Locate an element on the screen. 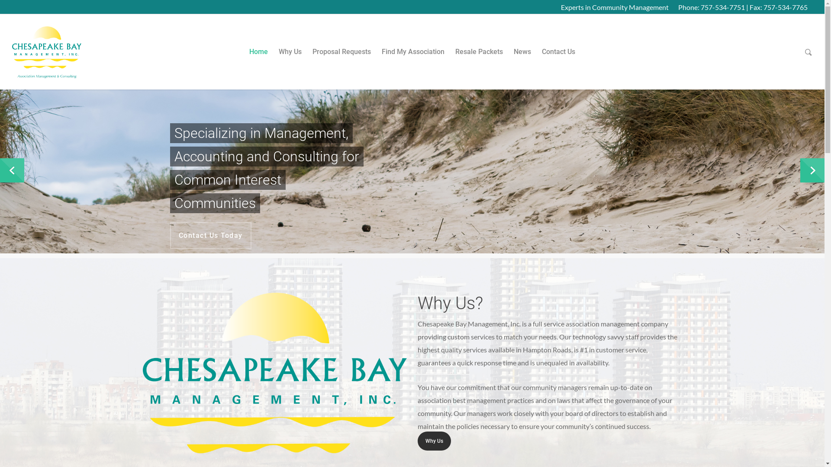 Image resolution: width=831 pixels, height=467 pixels. News is located at coordinates (522, 58).